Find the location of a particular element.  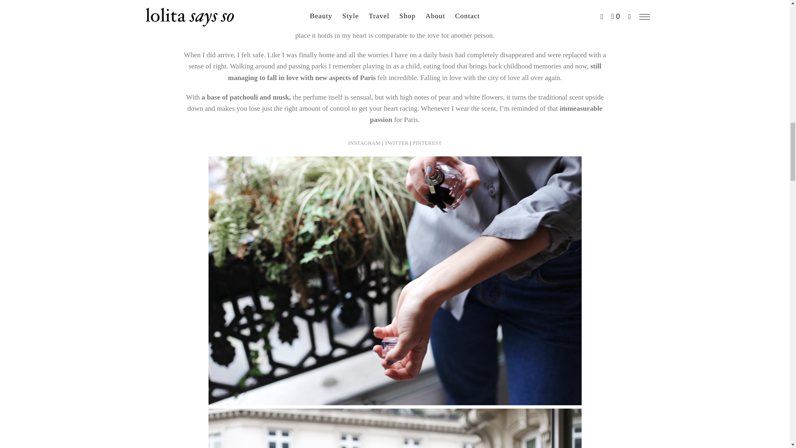

TWITTER  is located at coordinates (397, 143).